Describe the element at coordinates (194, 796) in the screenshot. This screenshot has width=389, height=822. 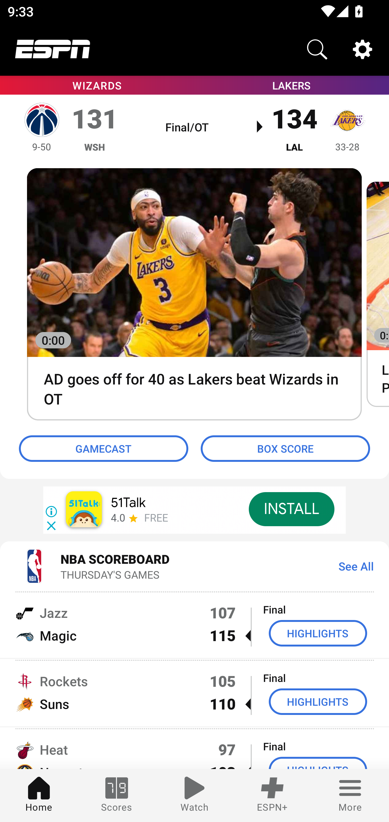
I see `Watch` at that location.